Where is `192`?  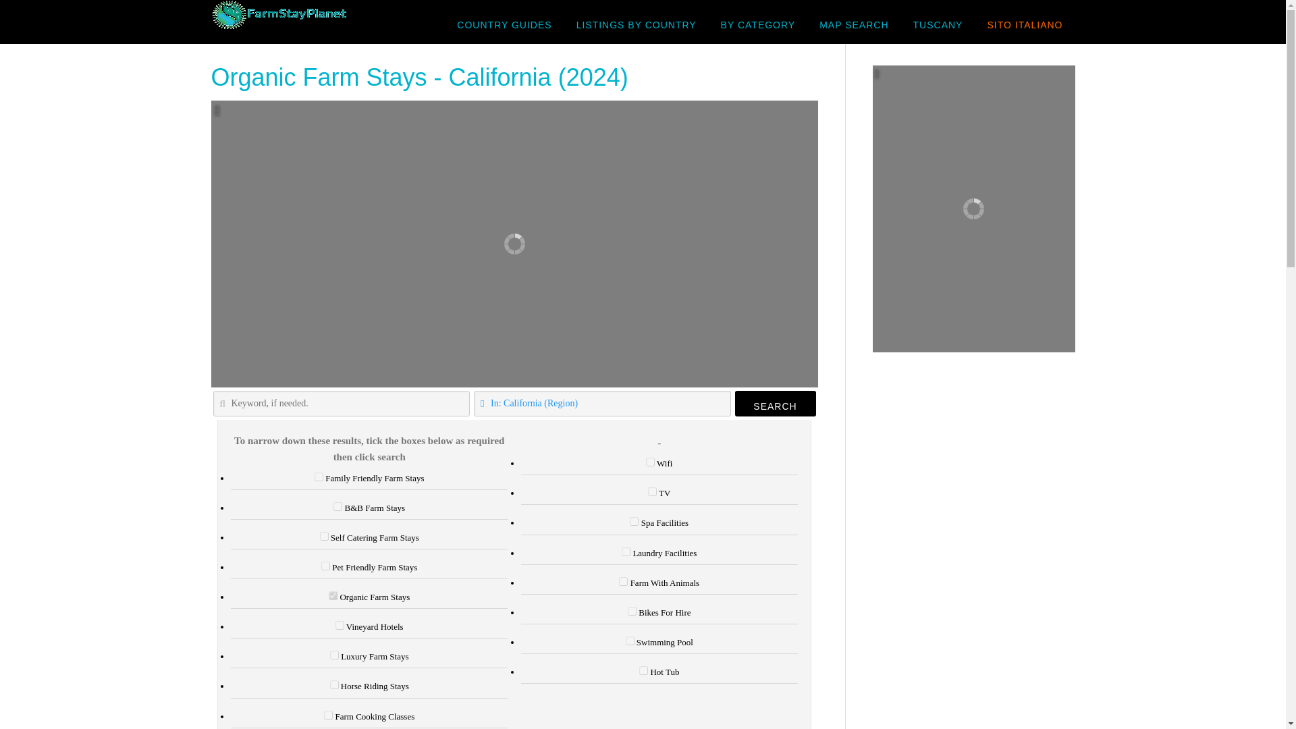
192 is located at coordinates (337, 506).